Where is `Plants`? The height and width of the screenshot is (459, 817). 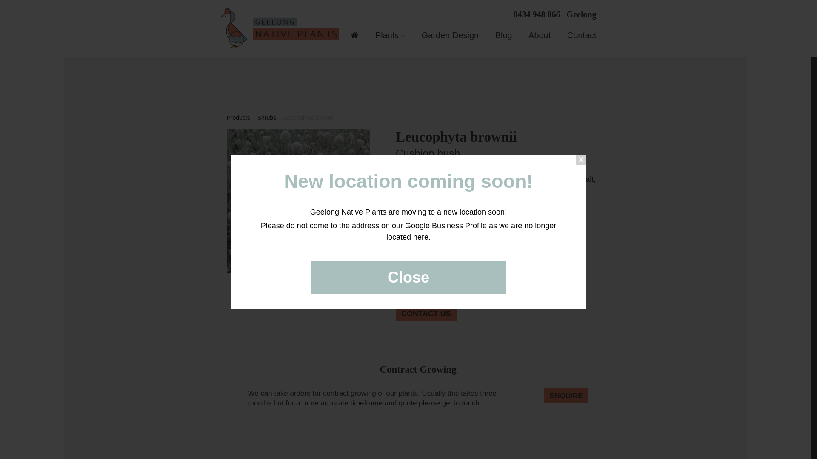 Plants is located at coordinates (391, 35).